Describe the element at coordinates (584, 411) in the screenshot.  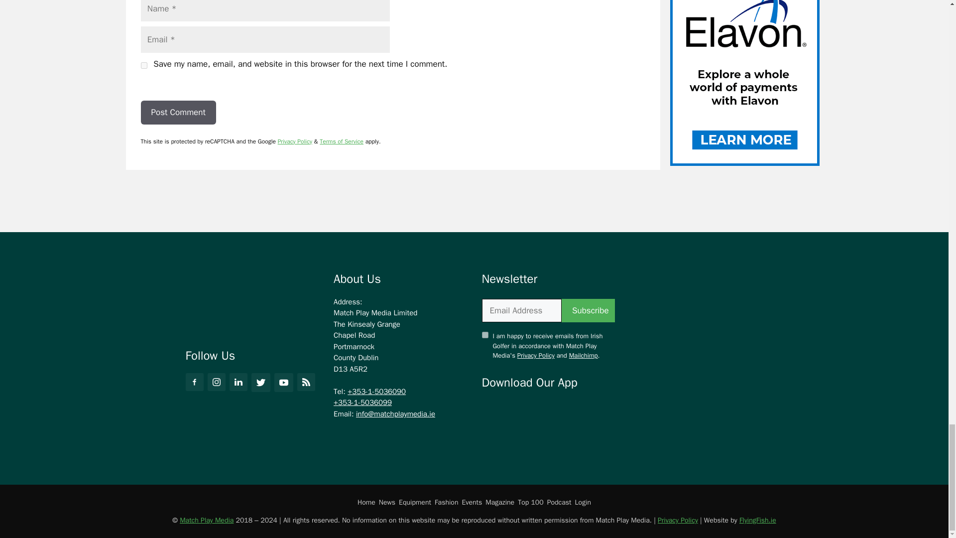
I see `get-it-on-google-play-badge-logo` at that location.